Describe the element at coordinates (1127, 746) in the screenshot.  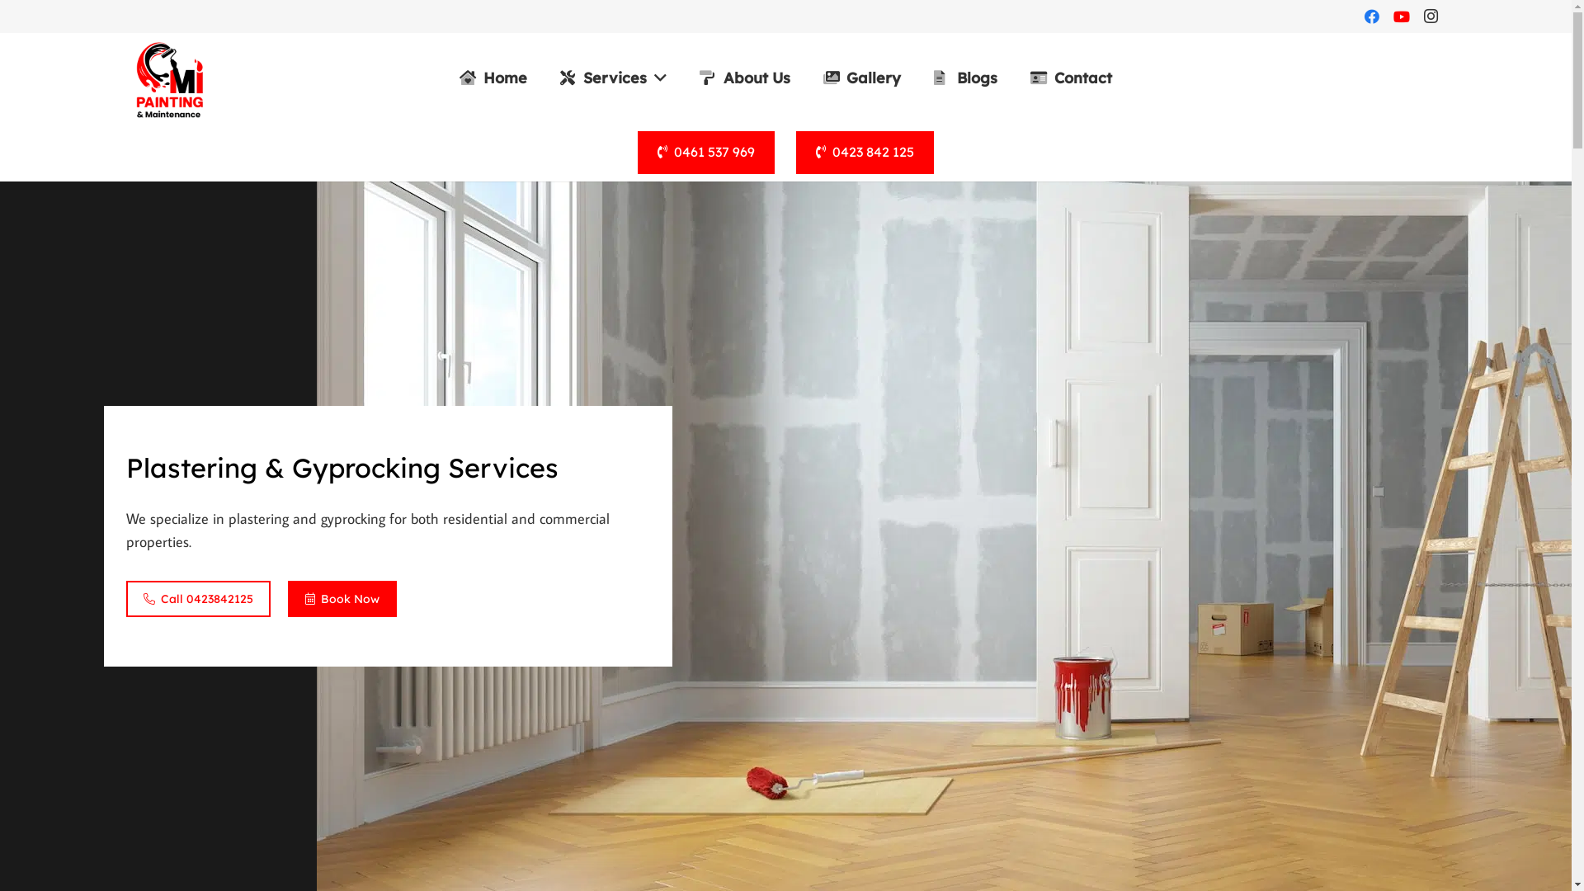
I see `Pinterest` at that location.